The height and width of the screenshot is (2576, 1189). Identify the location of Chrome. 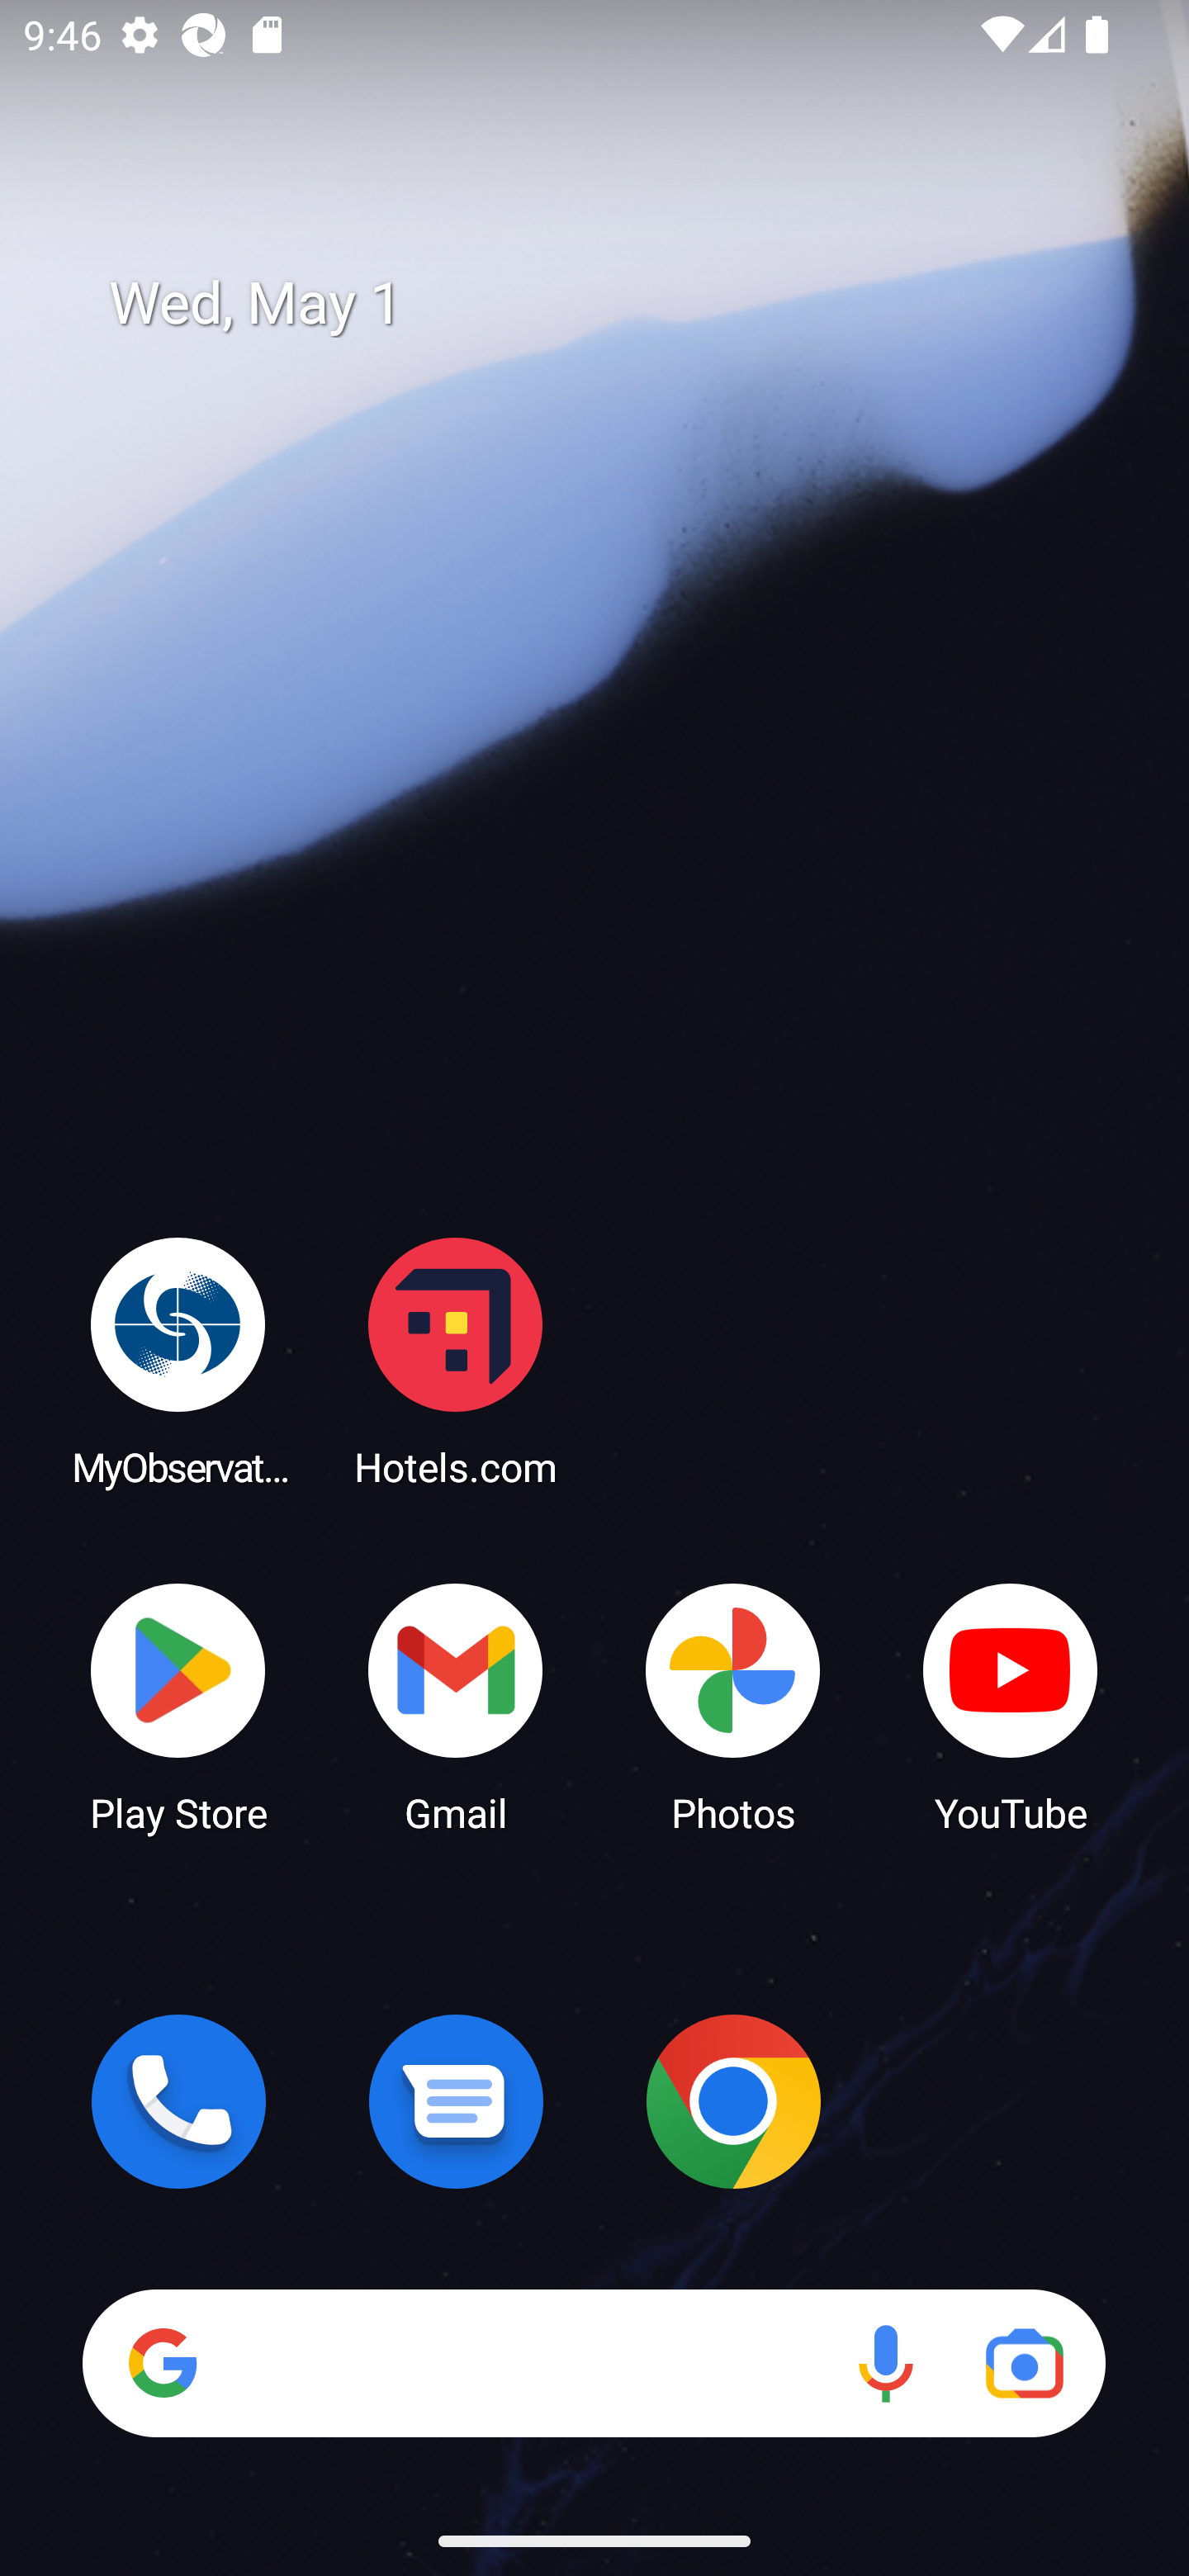
(733, 2101).